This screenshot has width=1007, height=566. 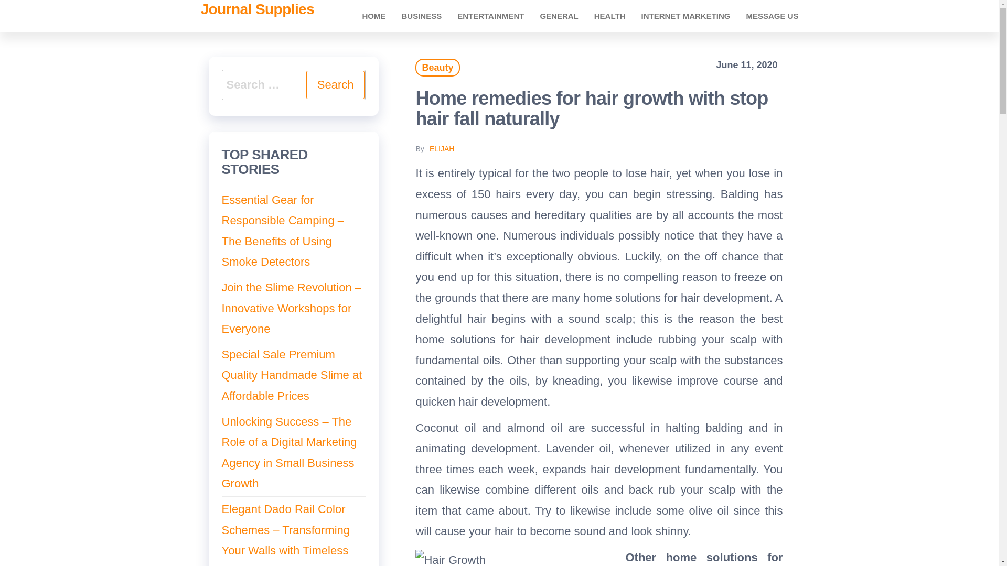 What do you see at coordinates (685, 16) in the screenshot?
I see `Internet Marketing` at bounding box center [685, 16].